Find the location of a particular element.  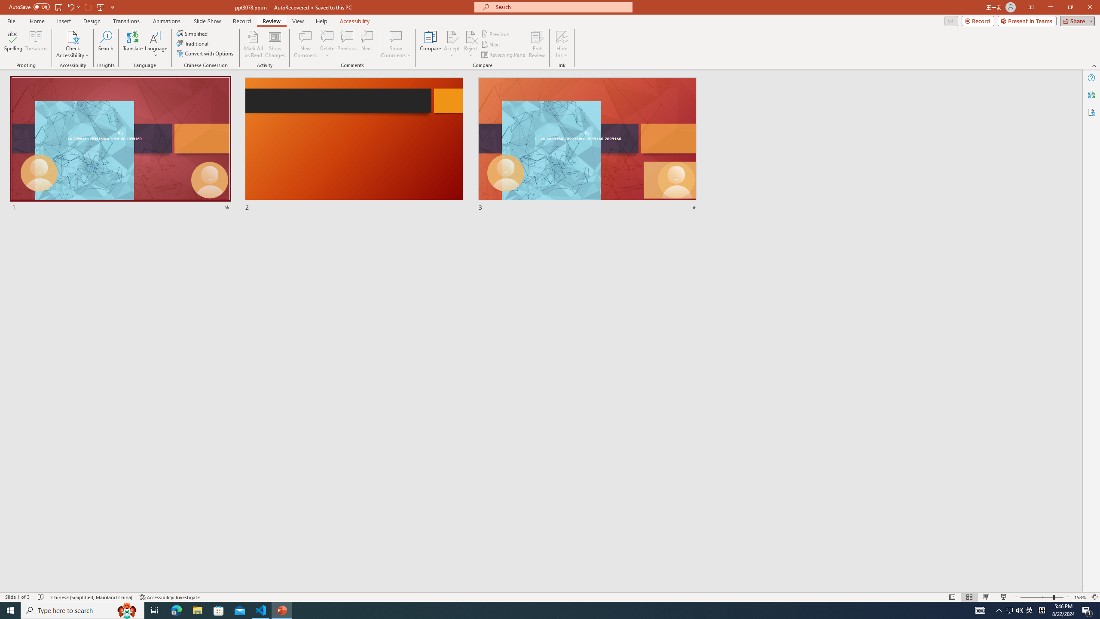

Show Comments is located at coordinates (396, 37).